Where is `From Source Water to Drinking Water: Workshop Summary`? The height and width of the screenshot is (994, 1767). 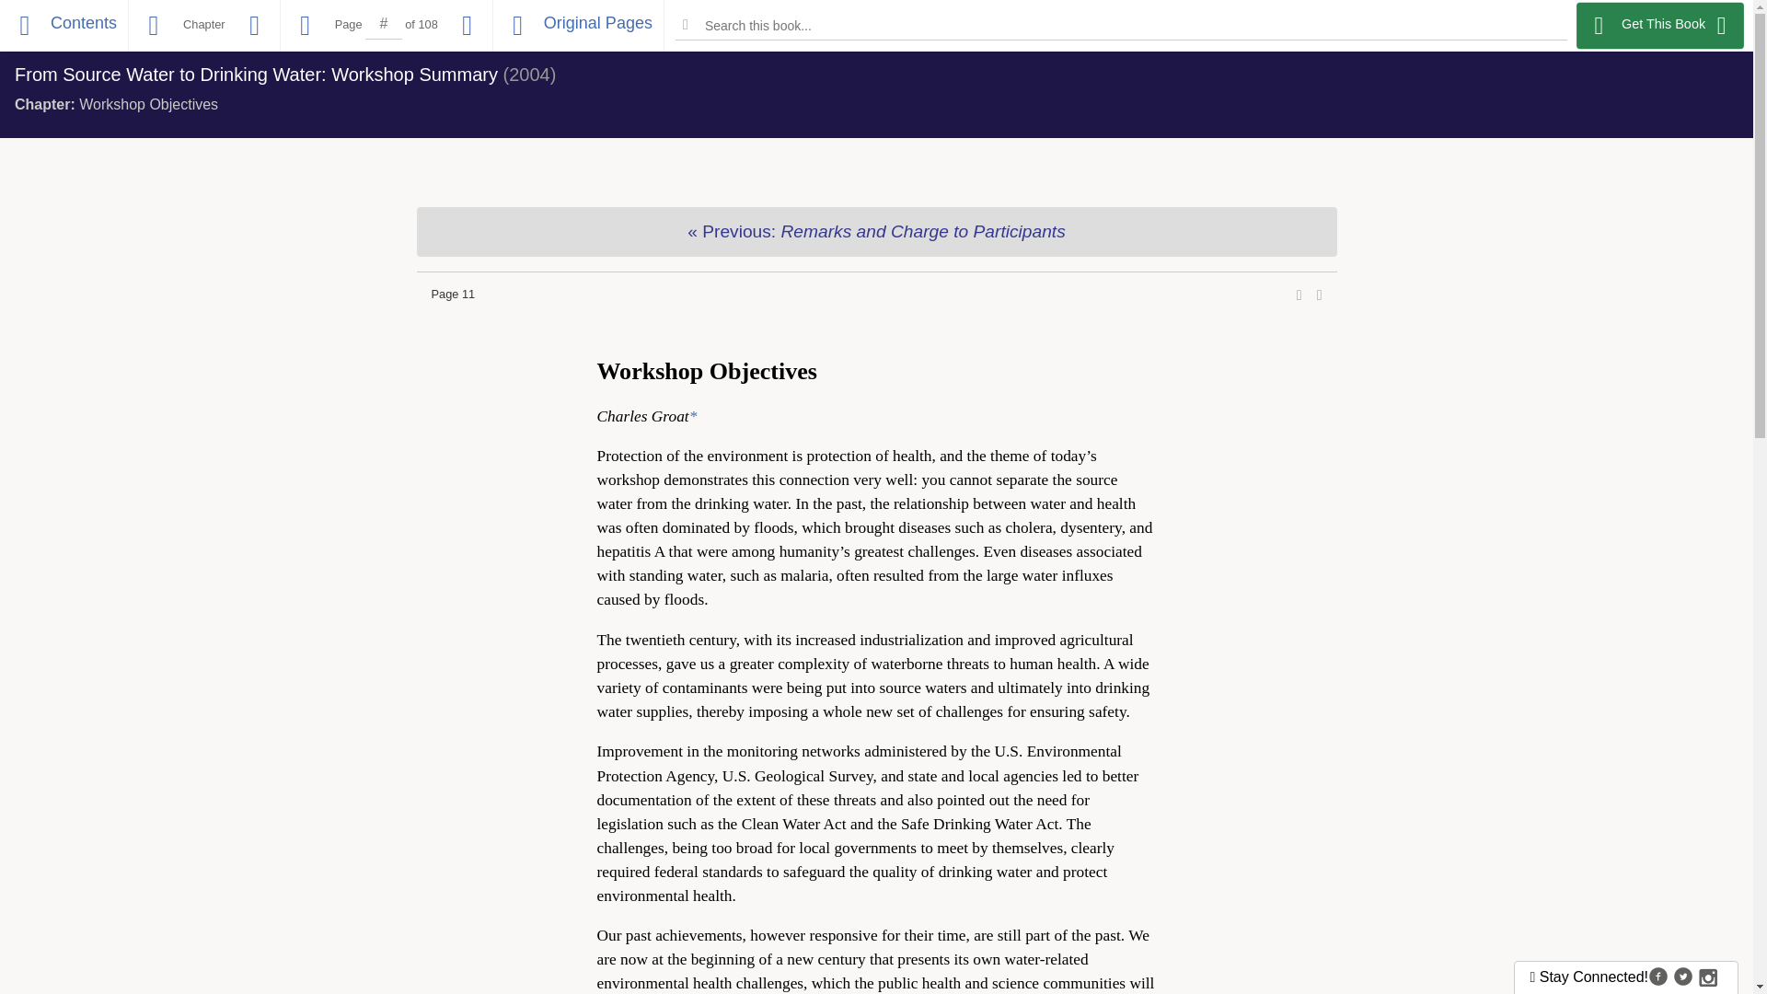
From Source Water to Drinking Water: Workshop Summary is located at coordinates (256, 74).